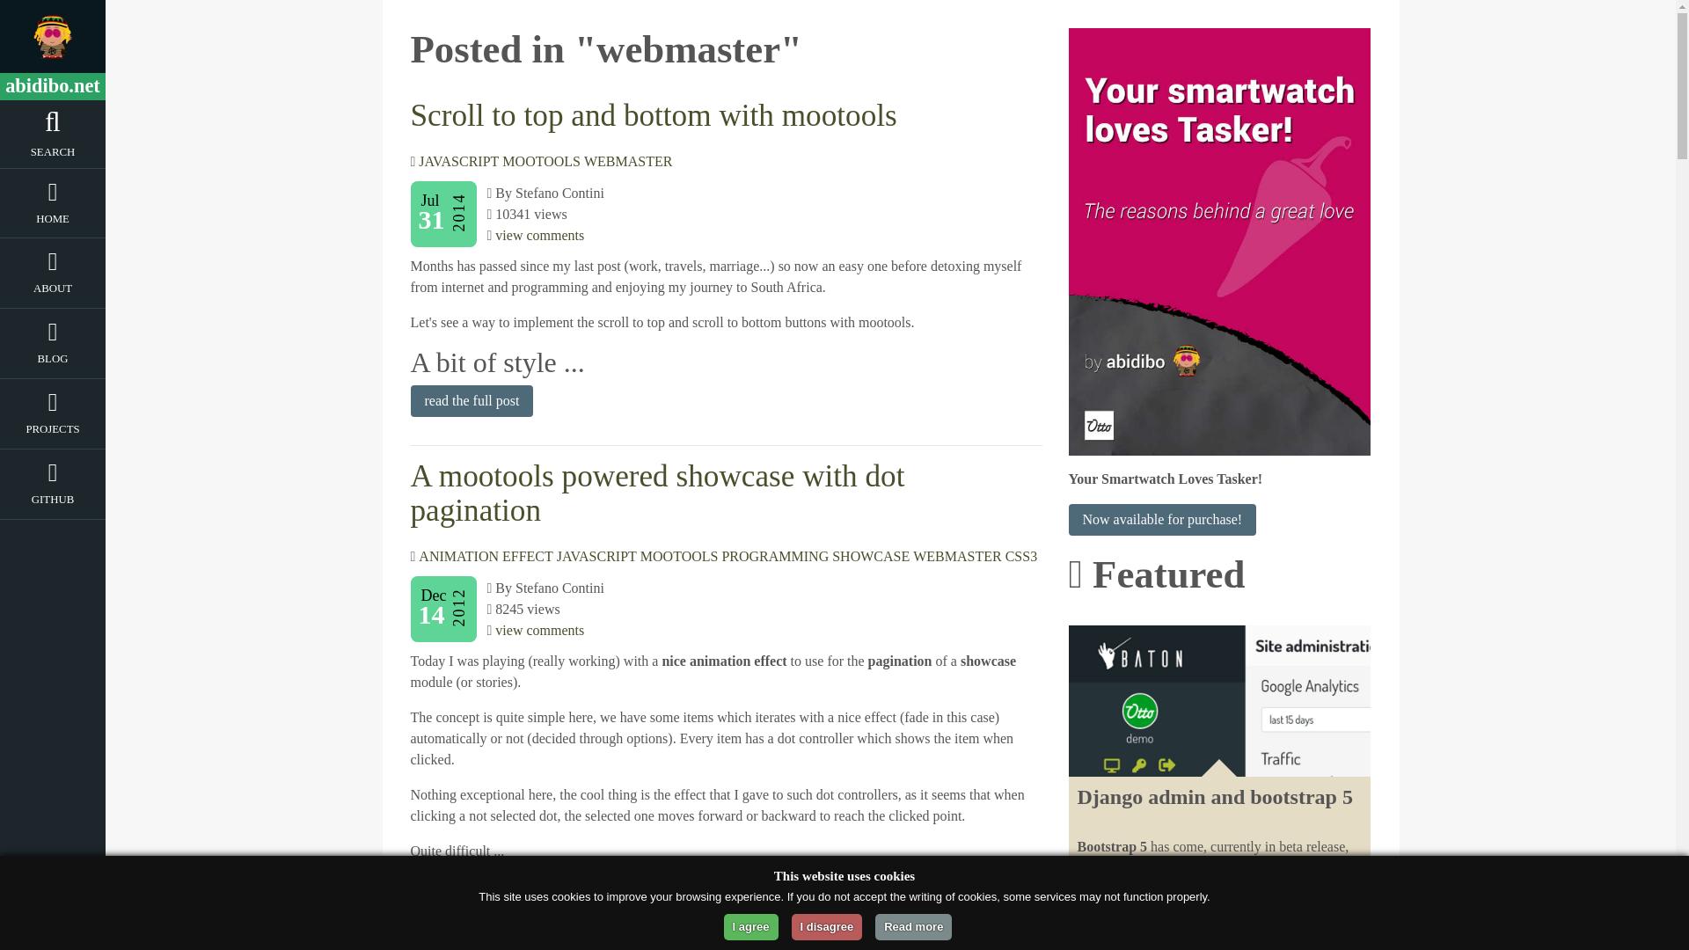 The image size is (1689, 950). I want to click on ANIMATION, so click(458, 556).